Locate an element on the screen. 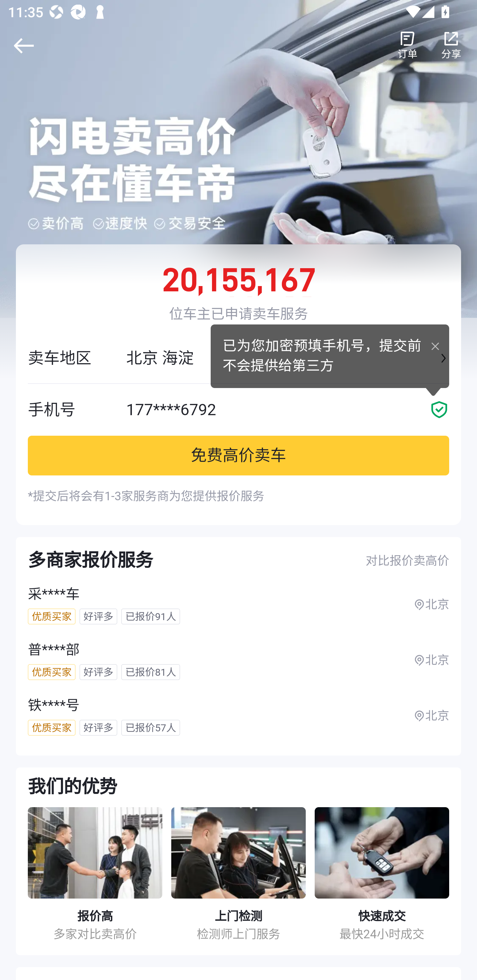 This screenshot has height=980, width=477. 订单 is located at coordinates (407, 45).